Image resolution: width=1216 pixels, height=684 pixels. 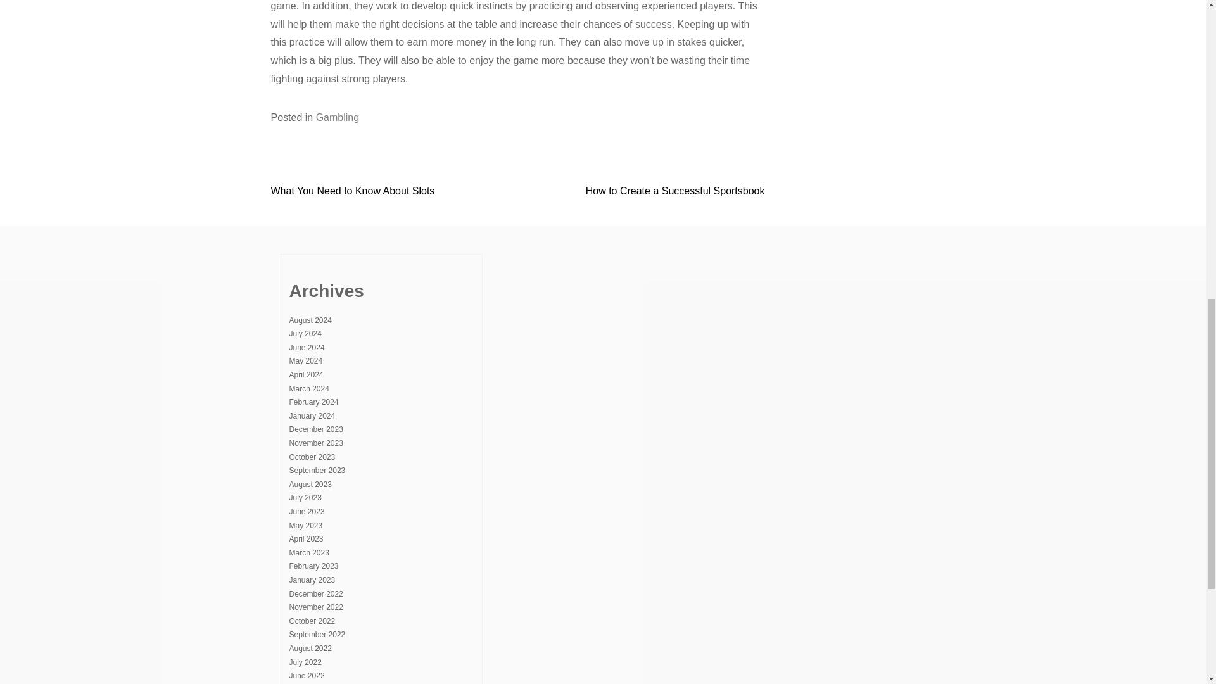 What do you see at coordinates (337, 118) in the screenshot?
I see `Gambling` at bounding box center [337, 118].